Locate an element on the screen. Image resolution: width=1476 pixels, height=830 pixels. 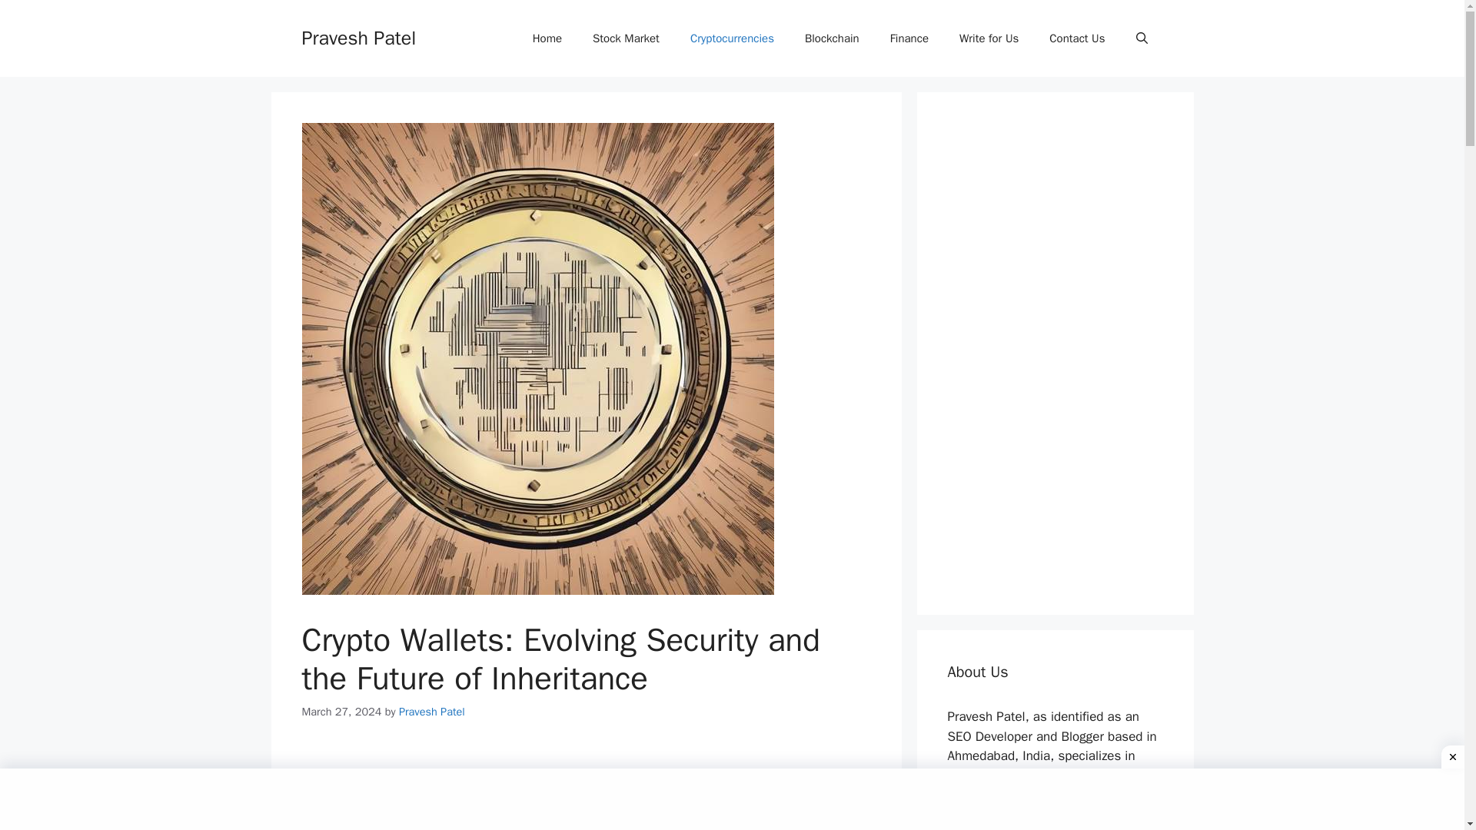
Blockchain is located at coordinates (832, 38).